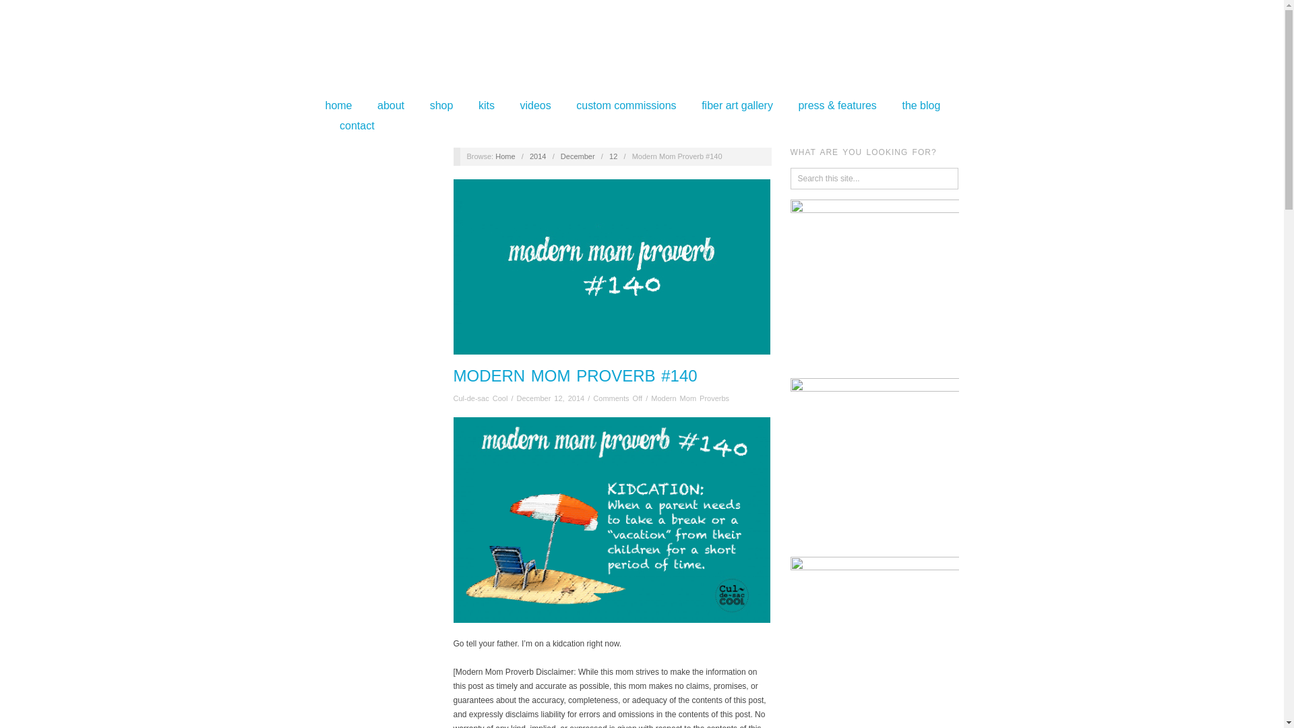  Describe the element at coordinates (338, 106) in the screenshot. I see `home` at that location.